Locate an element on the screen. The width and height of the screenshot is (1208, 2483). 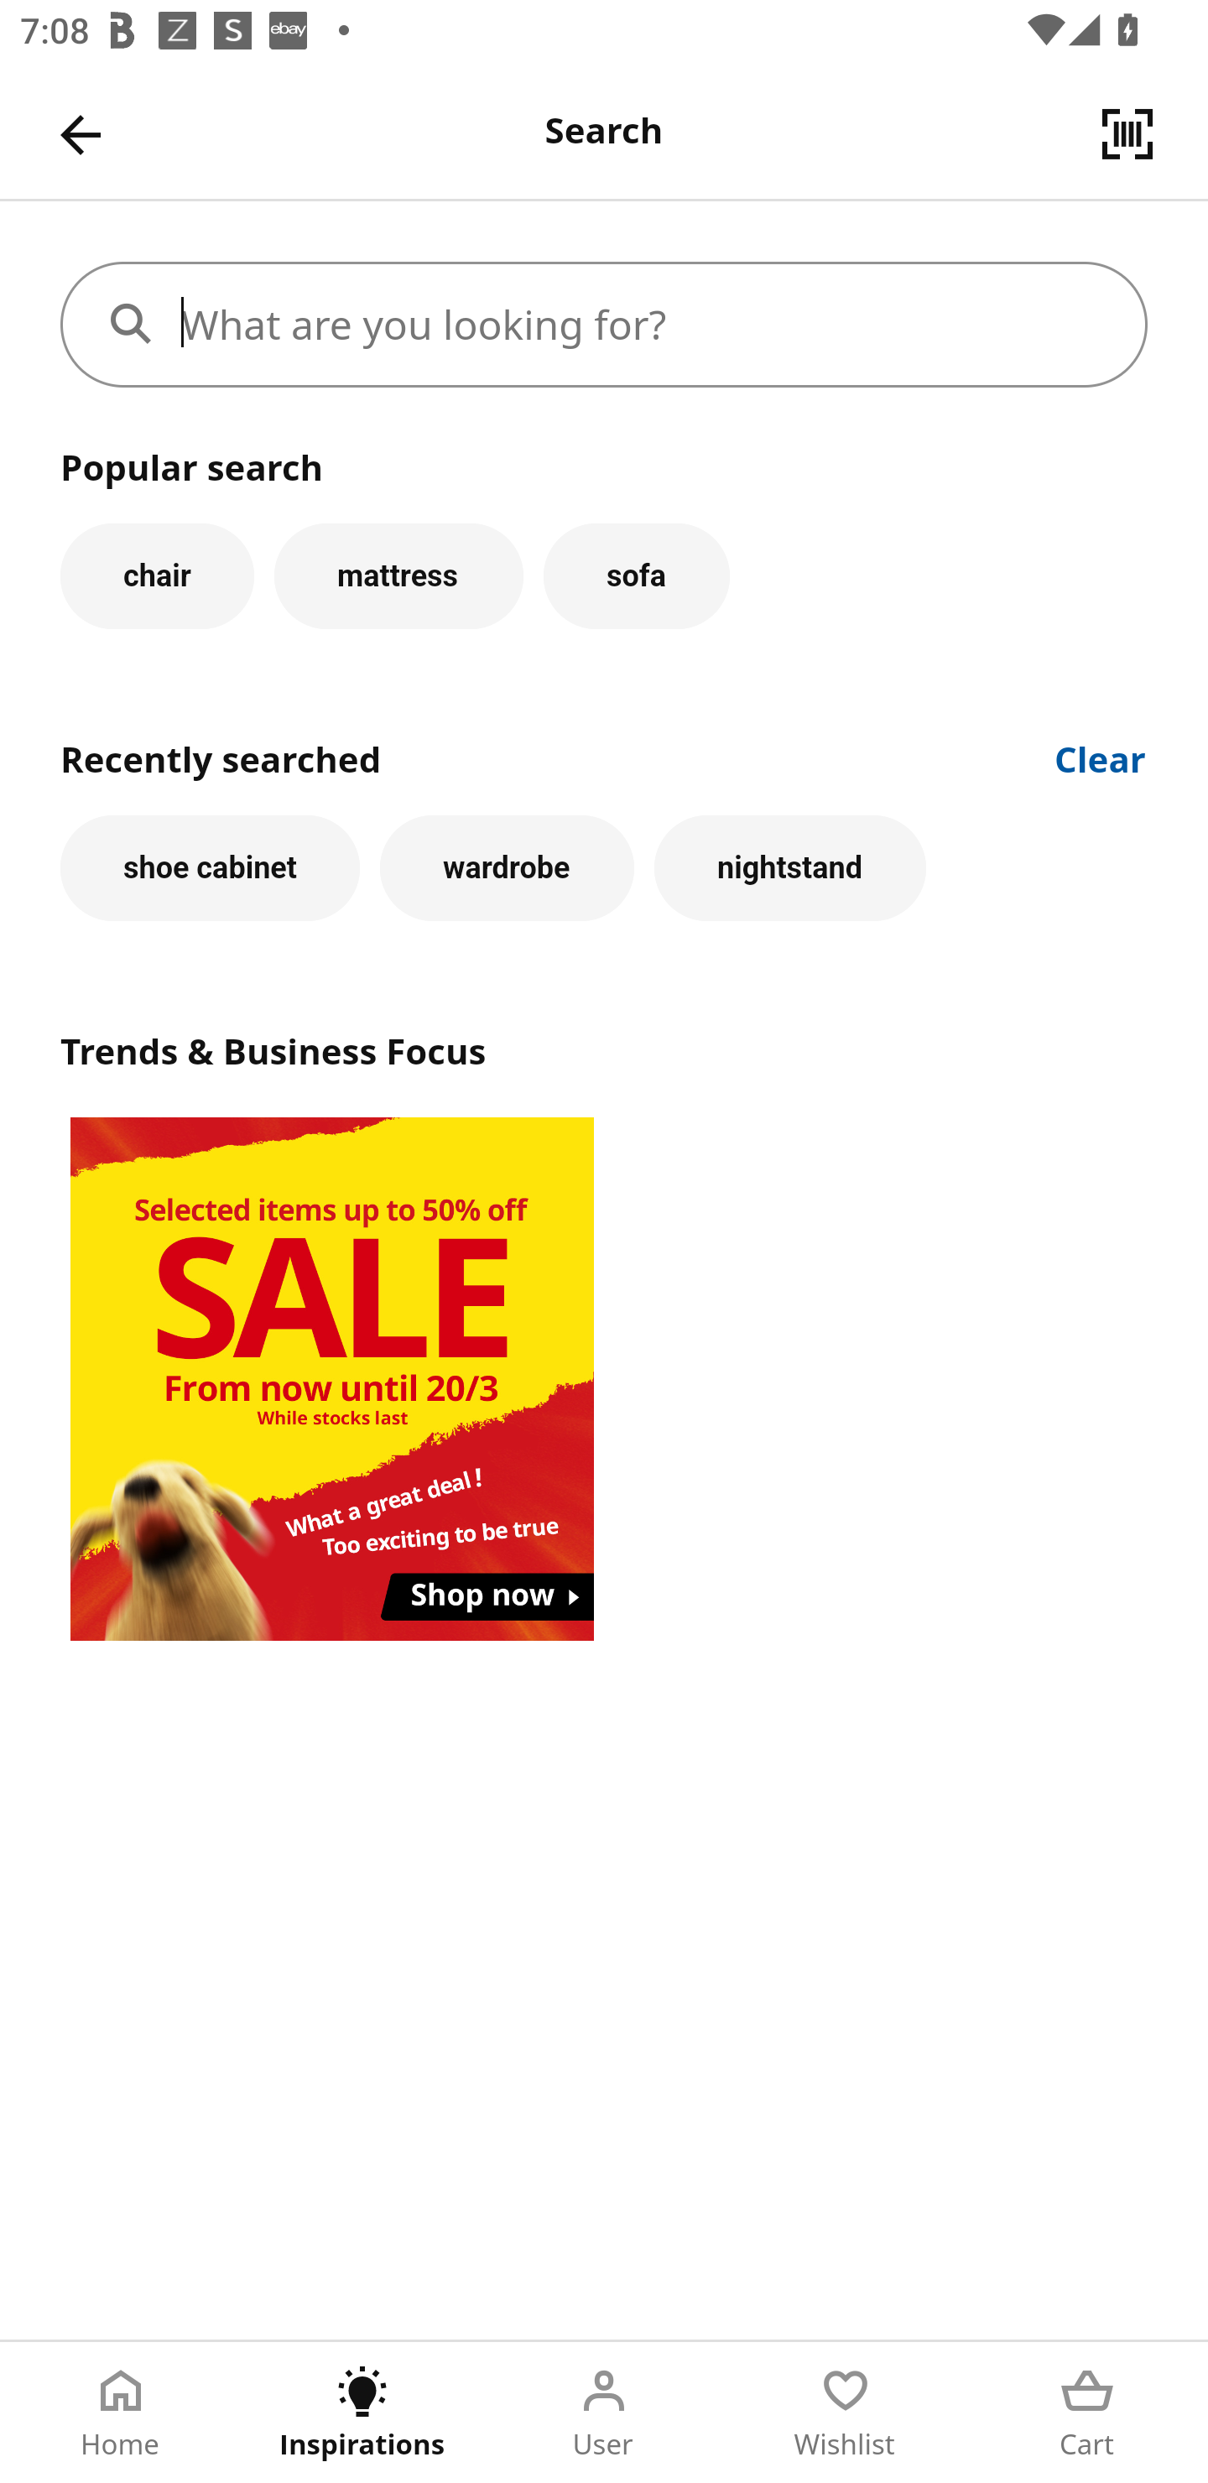
chair is located at coordinates (157, 575).